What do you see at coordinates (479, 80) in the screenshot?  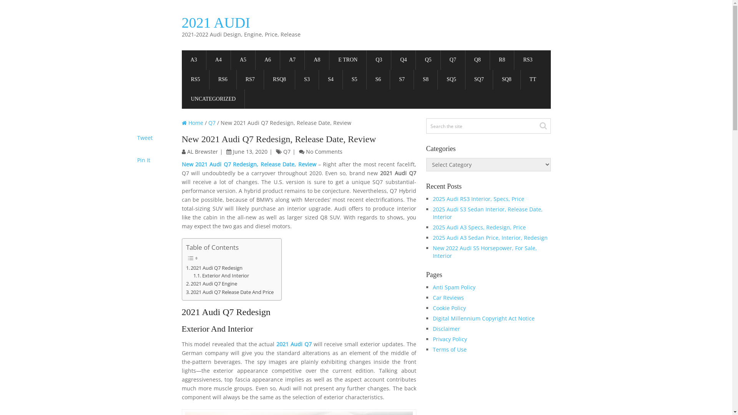 I see `SQ7` at bounding box center [479, 80].